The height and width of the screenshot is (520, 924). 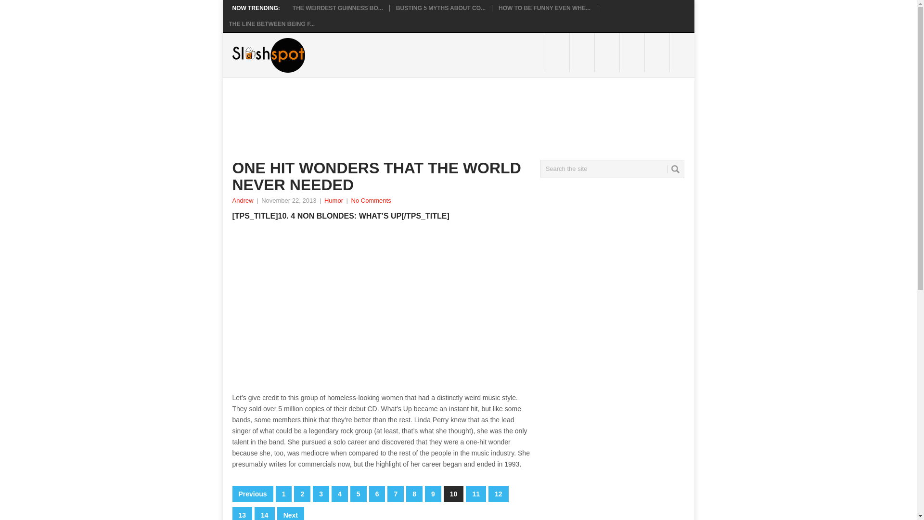 What do you see at coordinates (499, 494) in the screenshot?
I see `12` at bounding box center [499, 494].